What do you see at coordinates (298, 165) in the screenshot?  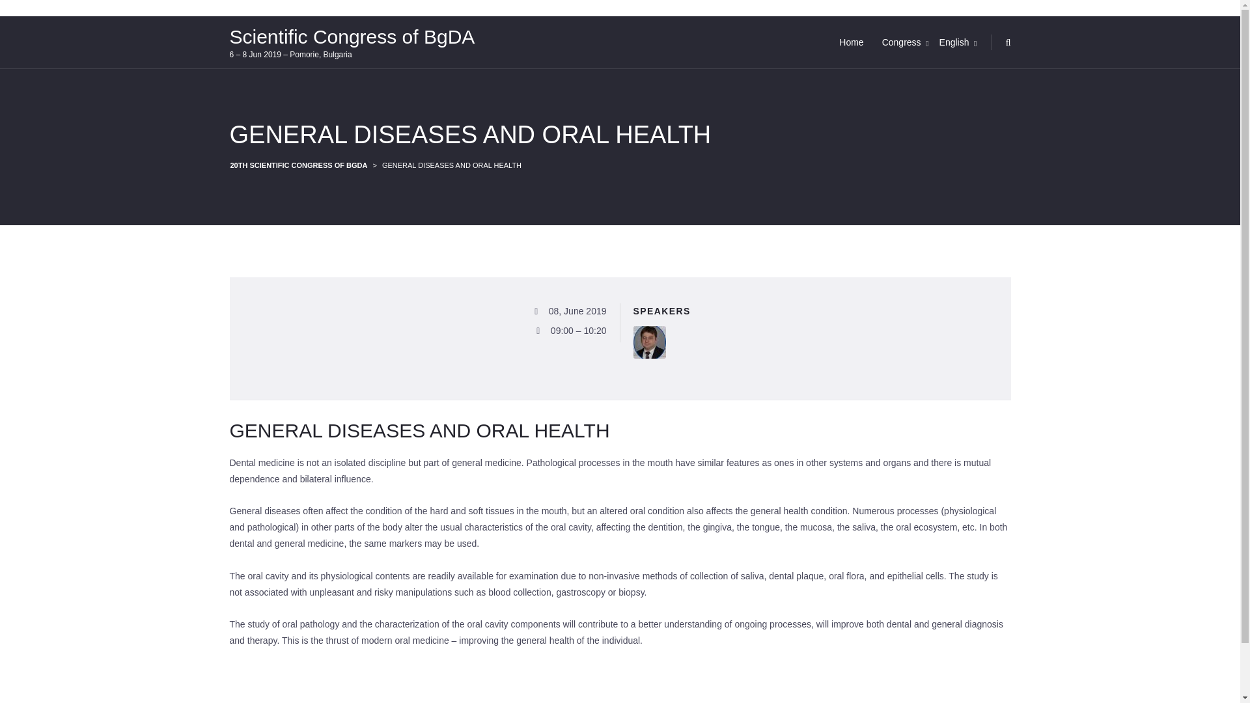 I see `Go to 20th Scientific Congress of BgDA.` at bounding box center [298, 165].